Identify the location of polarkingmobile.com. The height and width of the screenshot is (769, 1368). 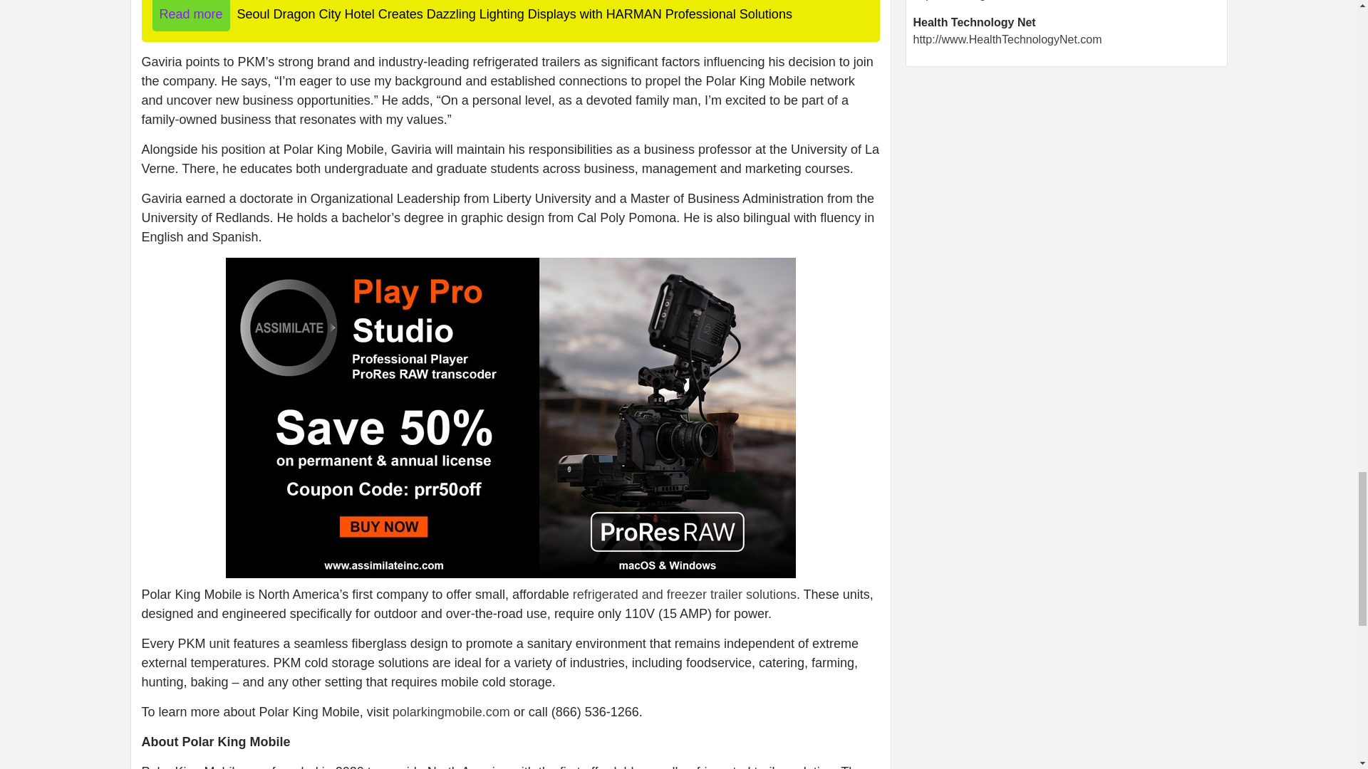
(452, 712).